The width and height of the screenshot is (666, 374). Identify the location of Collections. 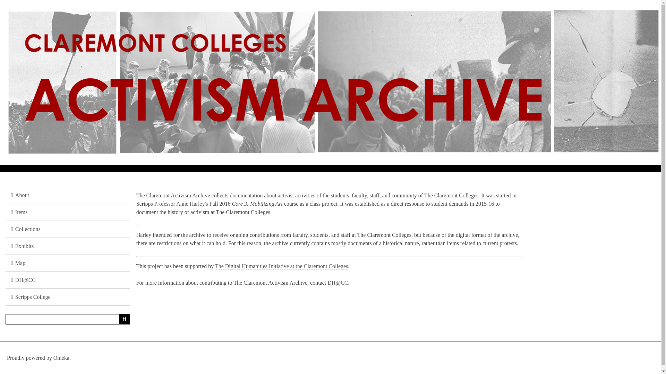
(67, 229).